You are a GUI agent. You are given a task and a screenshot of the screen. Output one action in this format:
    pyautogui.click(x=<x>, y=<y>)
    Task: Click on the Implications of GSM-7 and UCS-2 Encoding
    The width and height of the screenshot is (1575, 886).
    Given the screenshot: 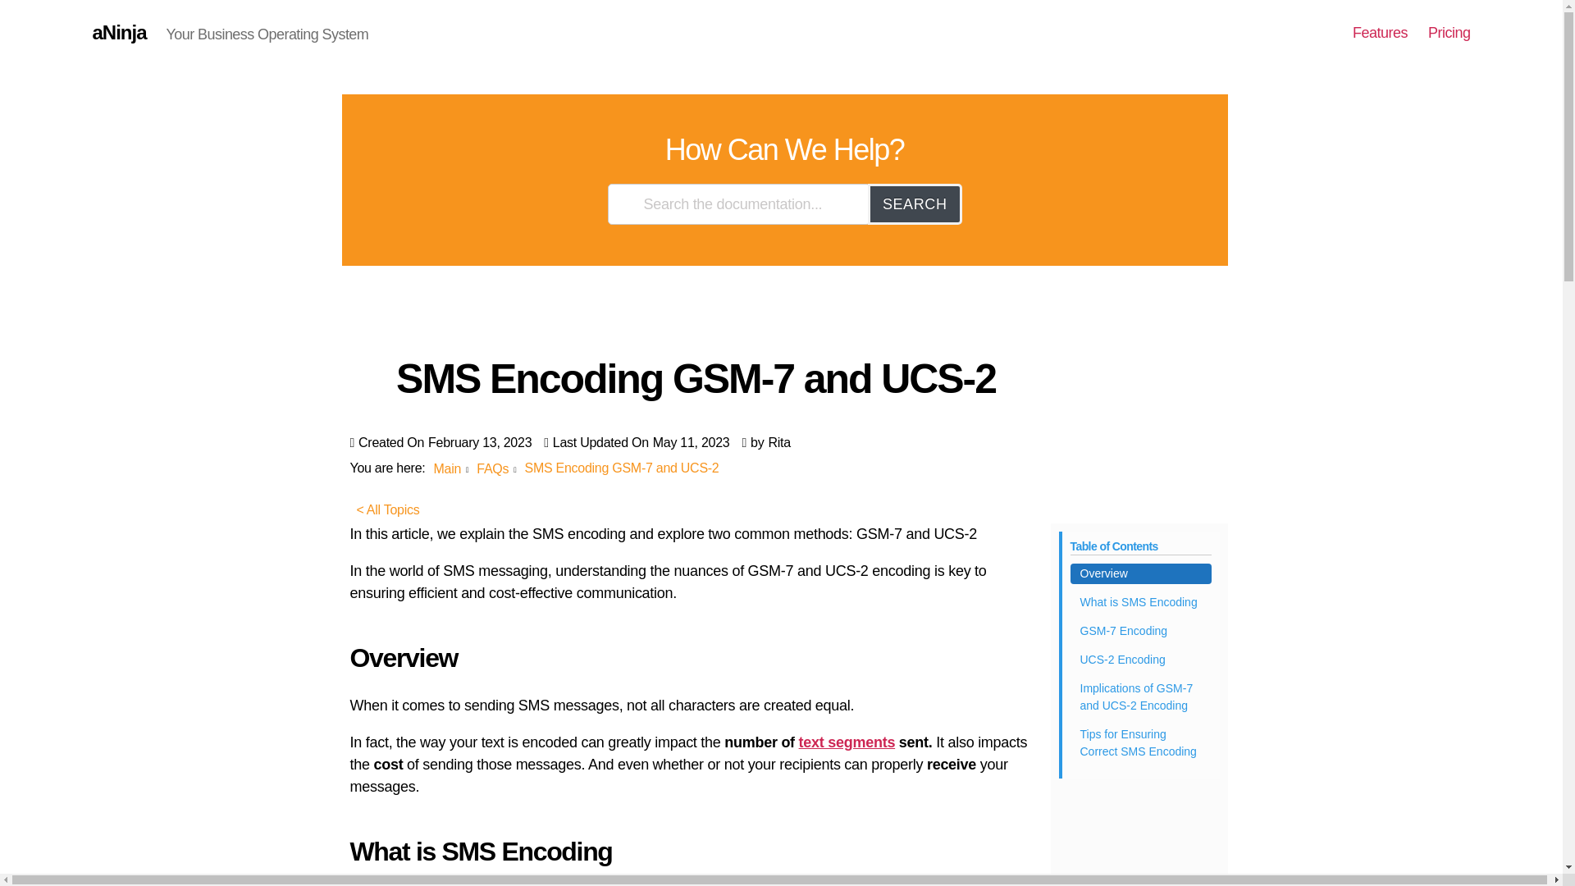 What is the action you would take?
    pyautogui.click(x=1140, y=697)
    